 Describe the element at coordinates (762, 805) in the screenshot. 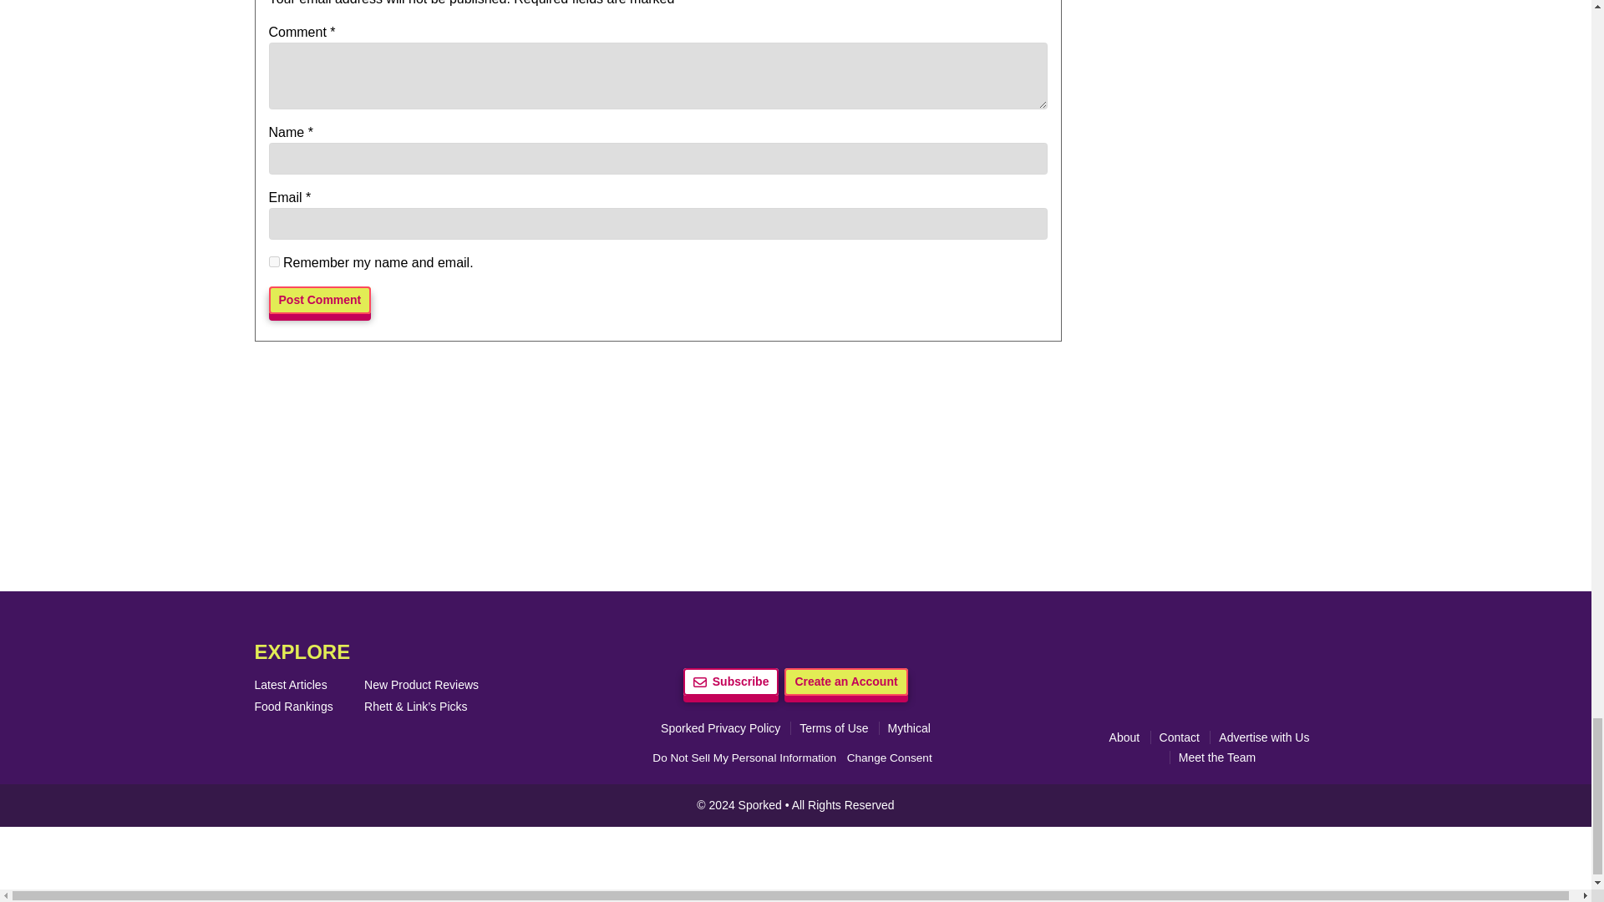

I see `Sporked` at that location.